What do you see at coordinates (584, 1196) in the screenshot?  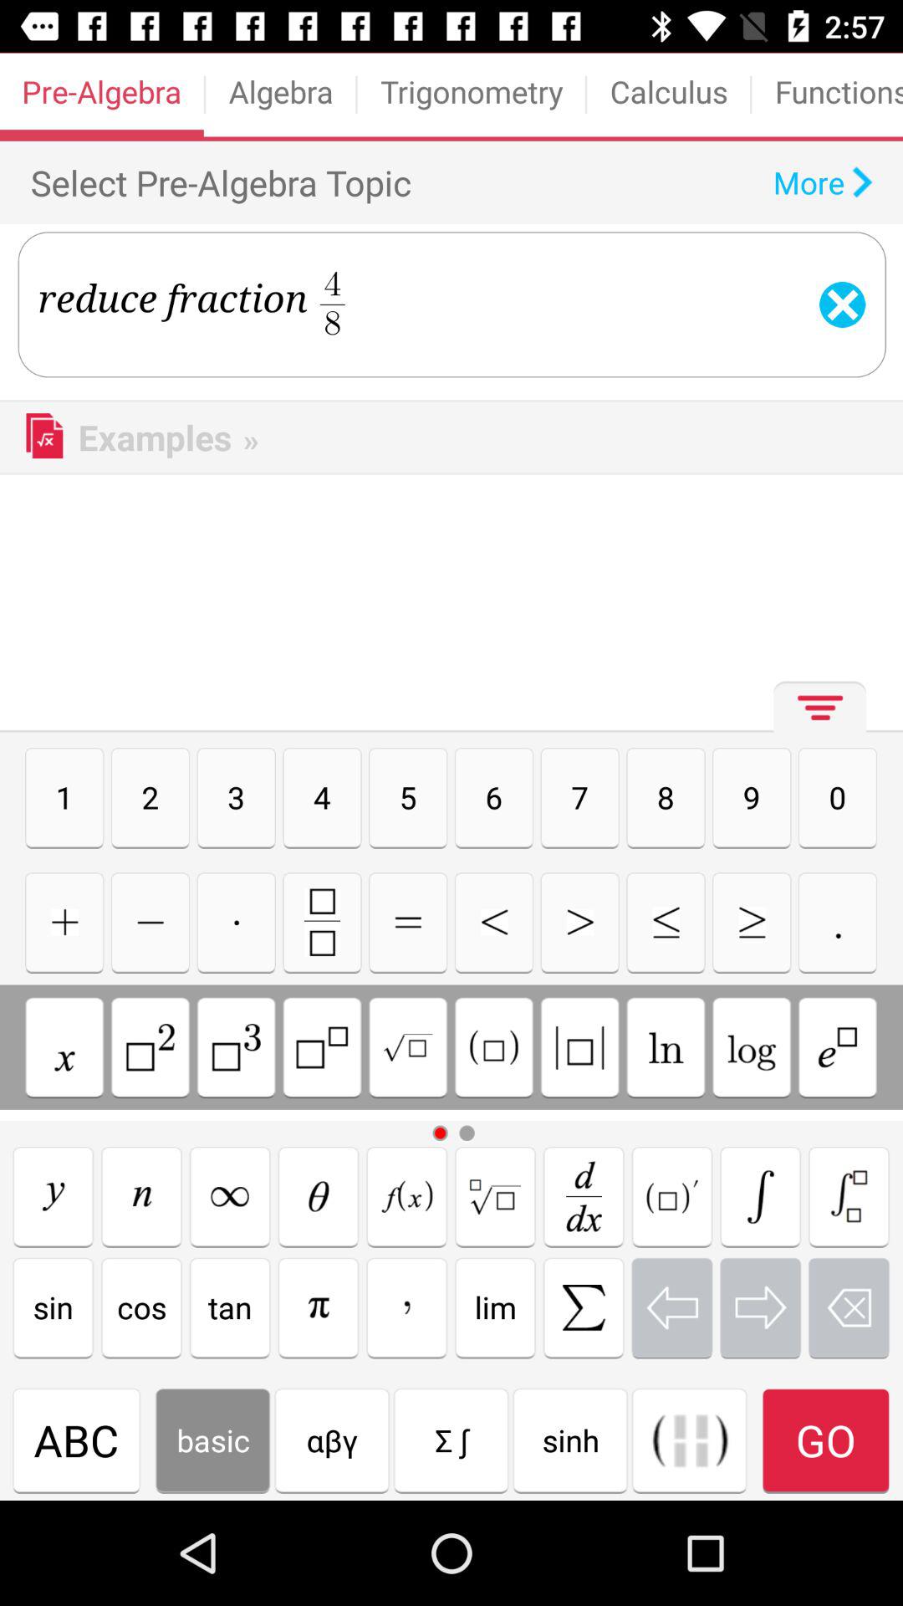 I see `reduce fraction d/dx` at bounding box center [584, 1196].